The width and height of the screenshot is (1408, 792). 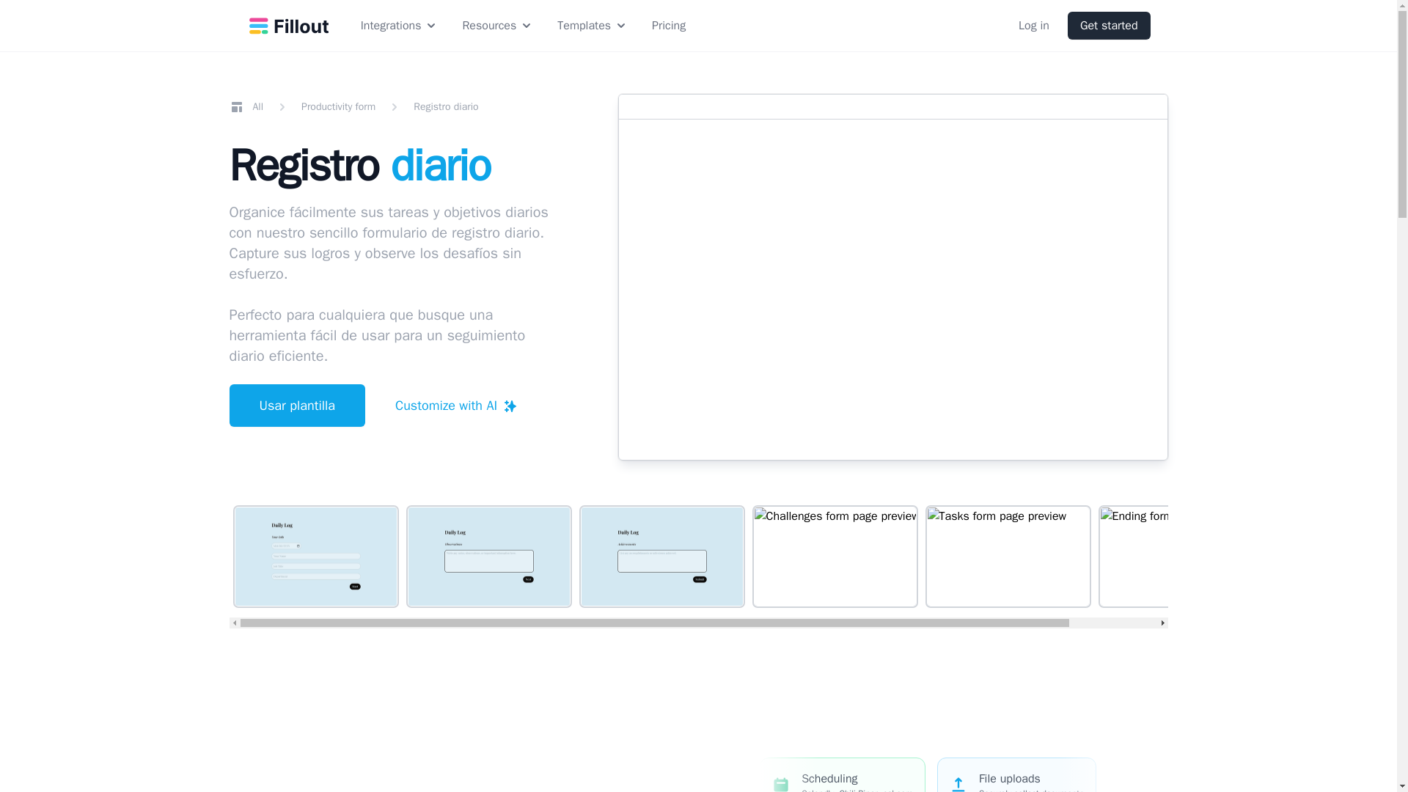 I want to click on Resources, so click(x=497, y=25).